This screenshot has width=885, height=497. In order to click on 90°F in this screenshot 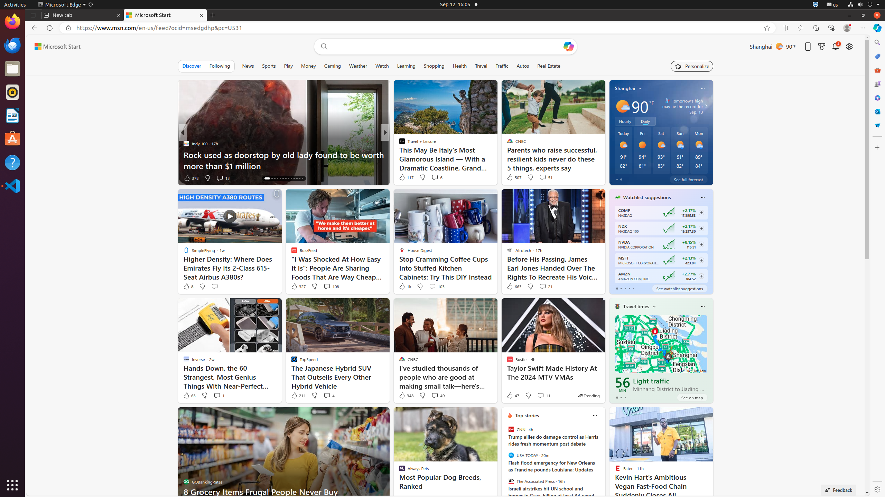, I will do `click(643, 106)`.